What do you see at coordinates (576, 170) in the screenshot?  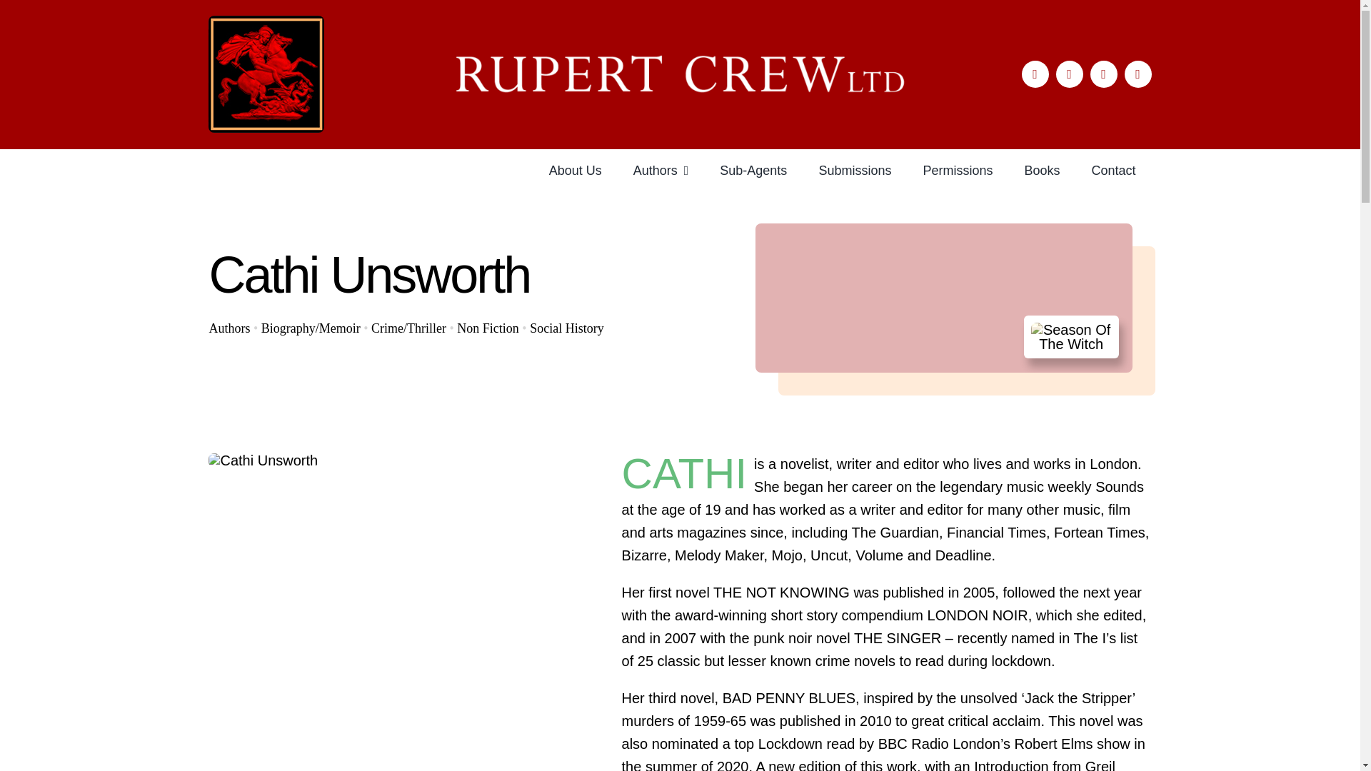 I see `About Us` at bounding box center [576, 170].